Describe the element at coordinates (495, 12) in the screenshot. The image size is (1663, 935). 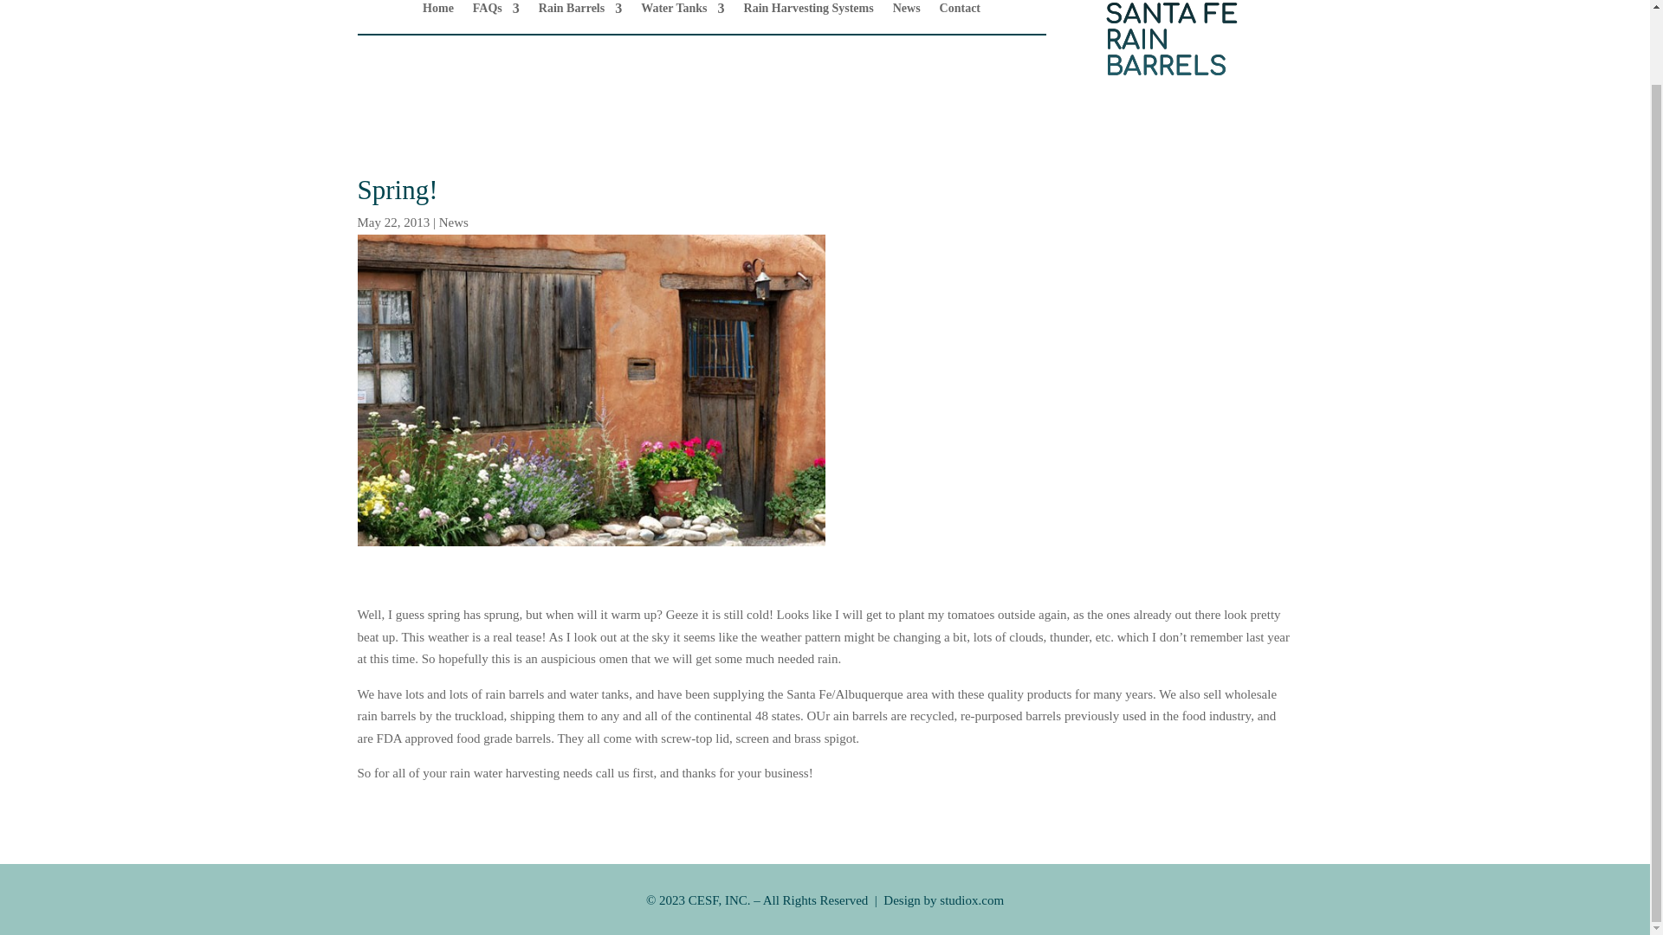
I see `FAQs` at that location.